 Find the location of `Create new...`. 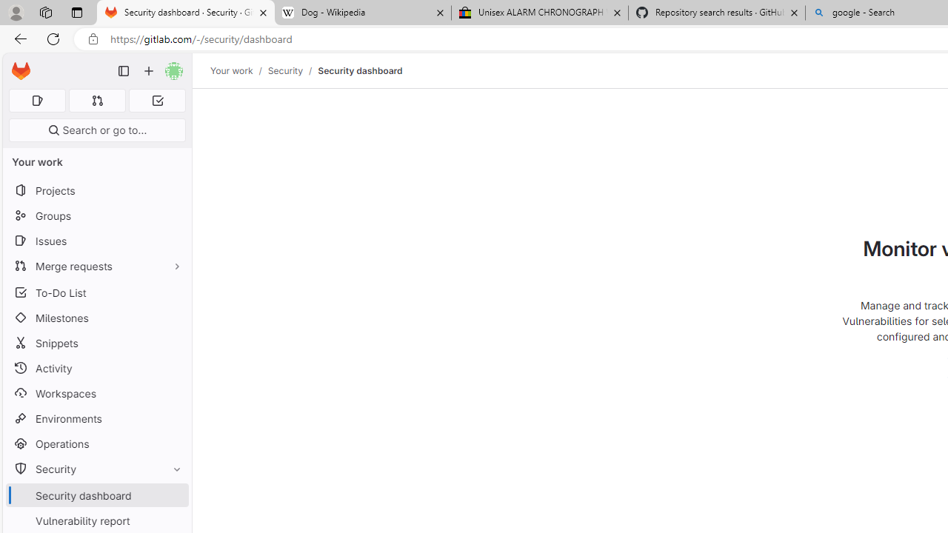

Create new... is located at coordinates (149, 71).